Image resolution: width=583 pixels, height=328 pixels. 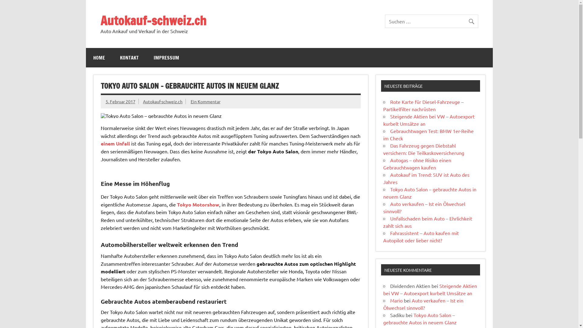 What do you see at coordinates (153, 20) in the screenshot?
I see `Autokauf-schweiz.ch` at bounding box center [153, 20].